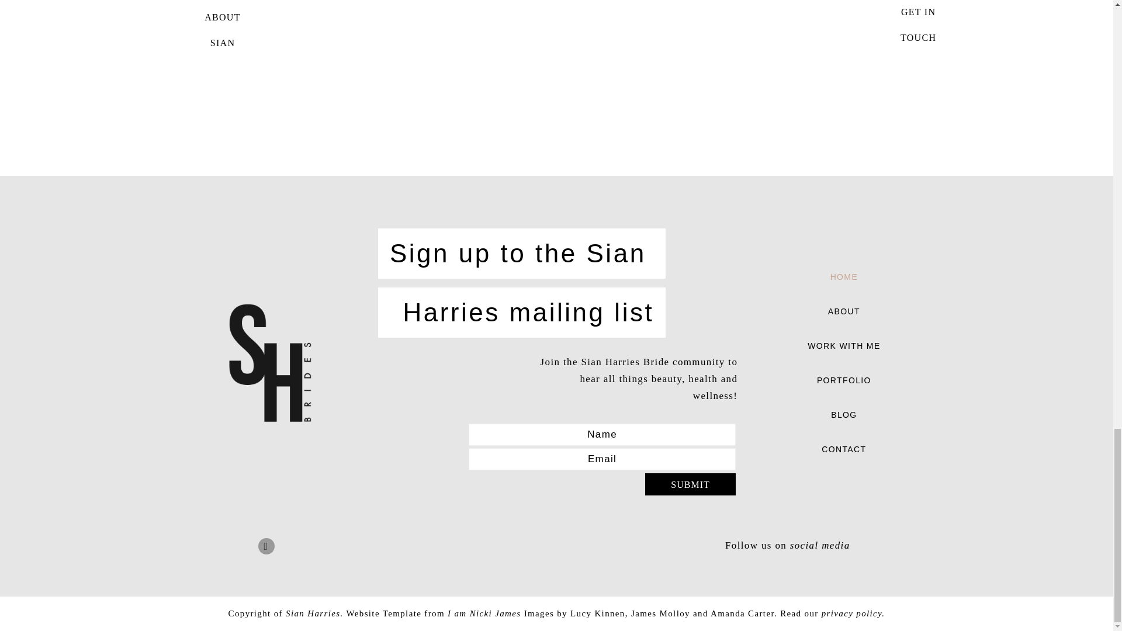 This screenshot has height=631, width=1122. What do you see at coordinates (844, 449) in the screenshot?
I see `PORTFOLIO` at bounding box center [844, 449].